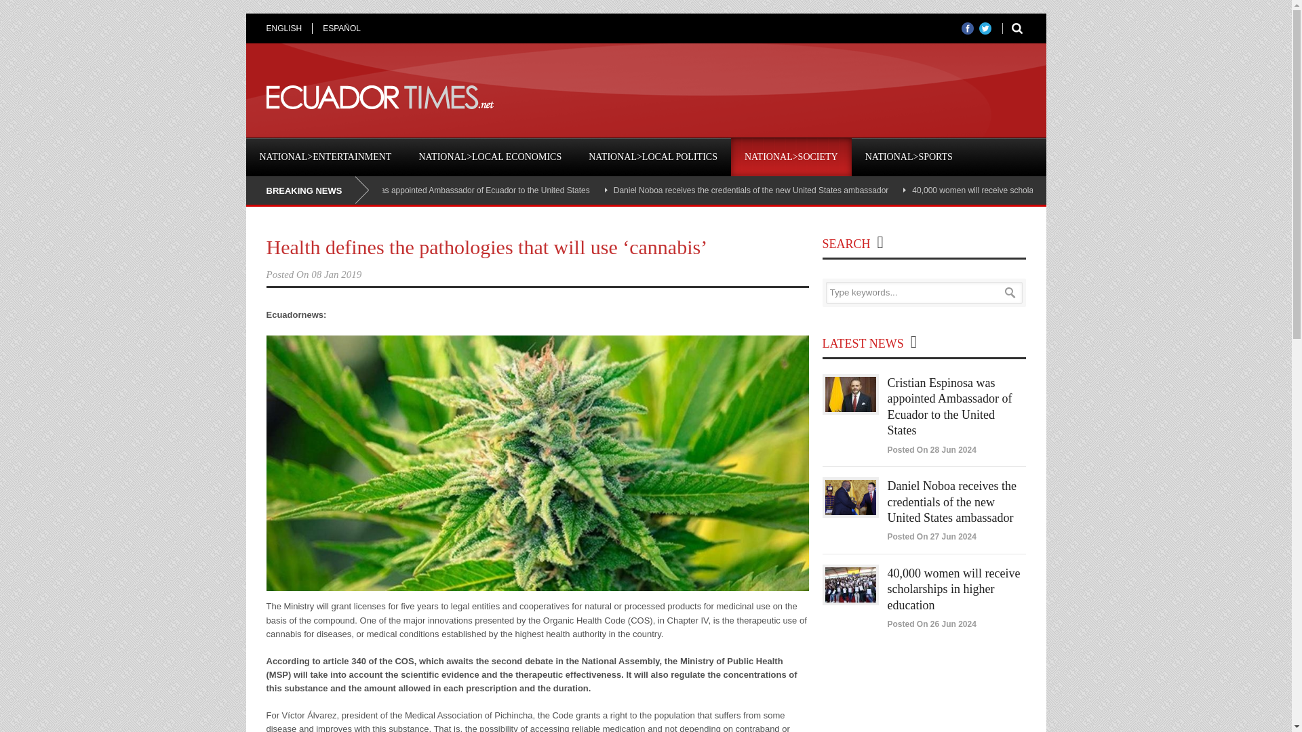  I want to click on Advertisement, so click(924, 698).